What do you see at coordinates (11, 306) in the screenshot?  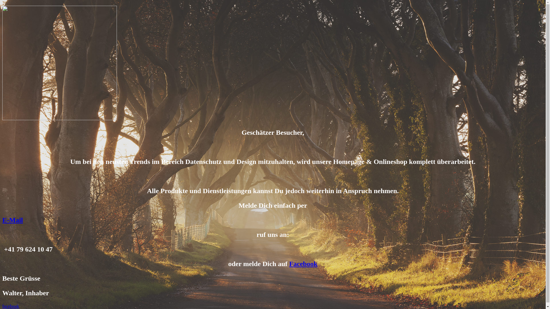 I see `facebook` at bounding box center [11, 306].